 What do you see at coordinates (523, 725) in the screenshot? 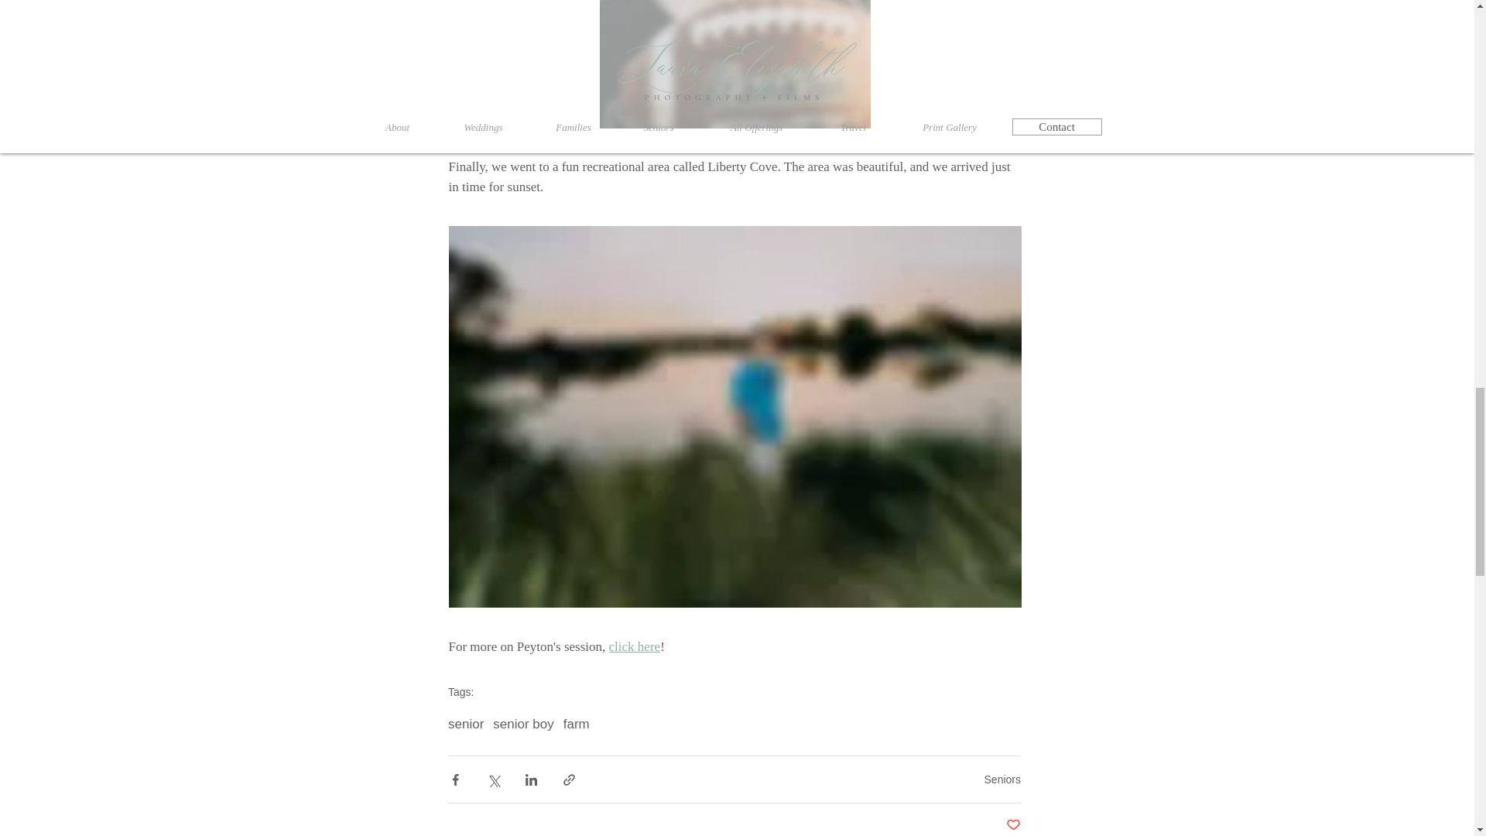
I see `senior boy` at bounding box center [523, 725].